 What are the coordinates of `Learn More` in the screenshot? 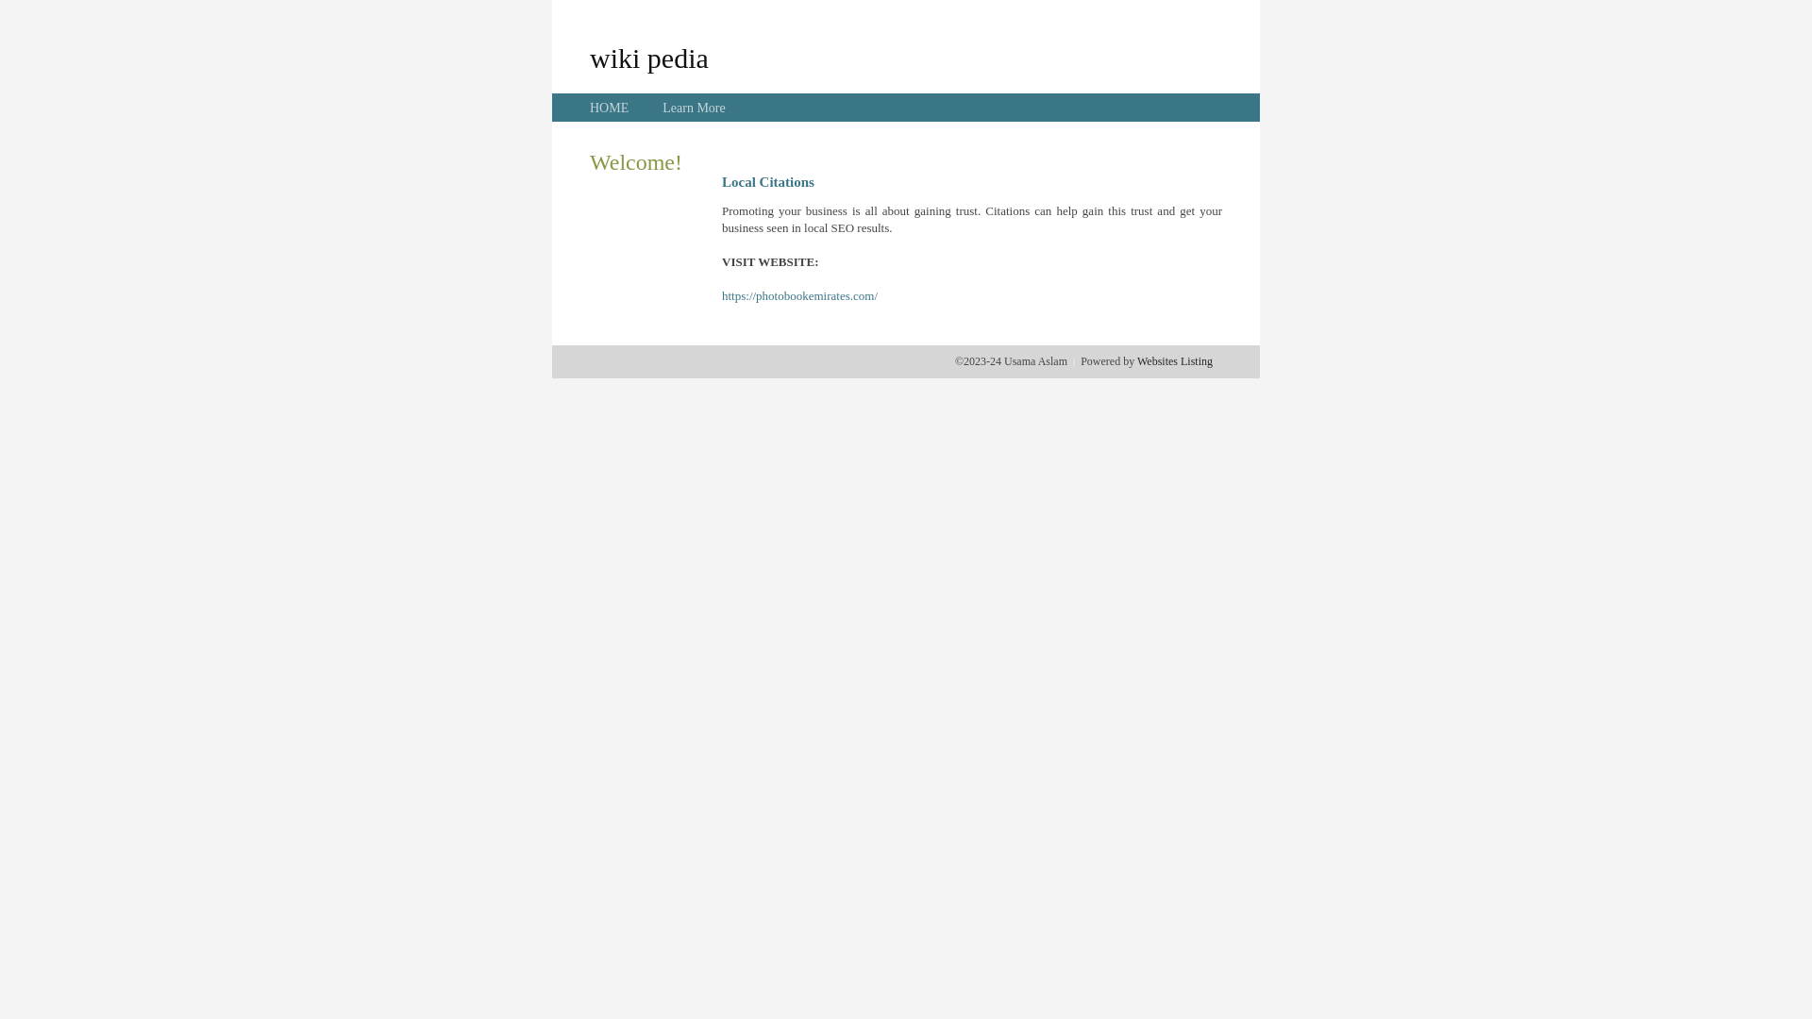 It's located at (694, 108).